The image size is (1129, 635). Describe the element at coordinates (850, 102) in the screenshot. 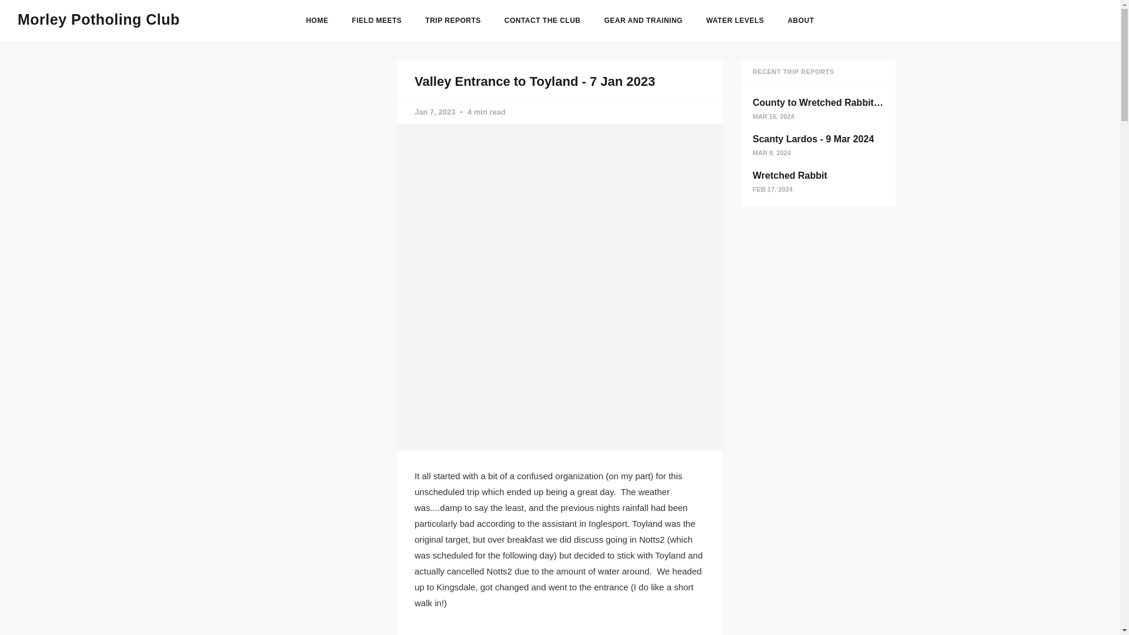

I see `County to Wretched Rabbit - 16 March 2024` at that location.